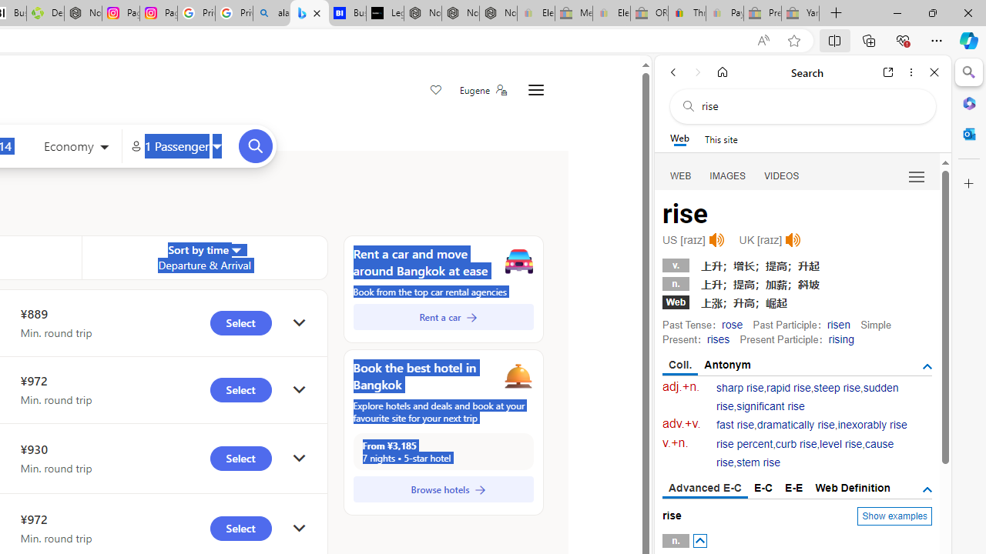 This screenshot has width=986, height=554. Describe the element at coordinates (782, 175) in the screenshot. I see `Search Filter, VIDEOS` at that location.